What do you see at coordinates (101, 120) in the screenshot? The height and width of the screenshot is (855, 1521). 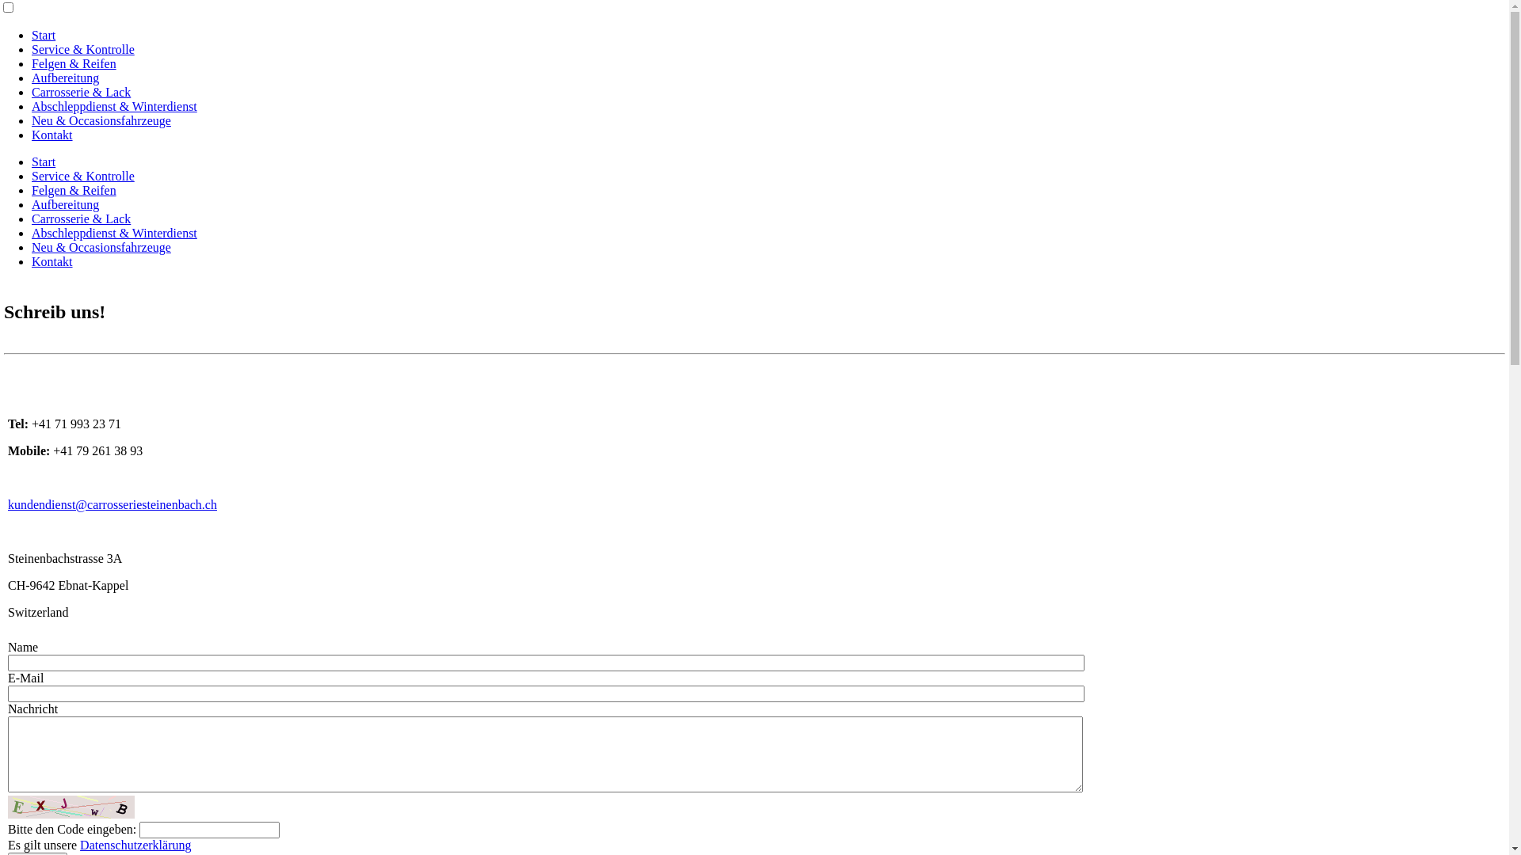 I see `Neu & Occasionsfahrzeuge` at bounding box center [101, 120].